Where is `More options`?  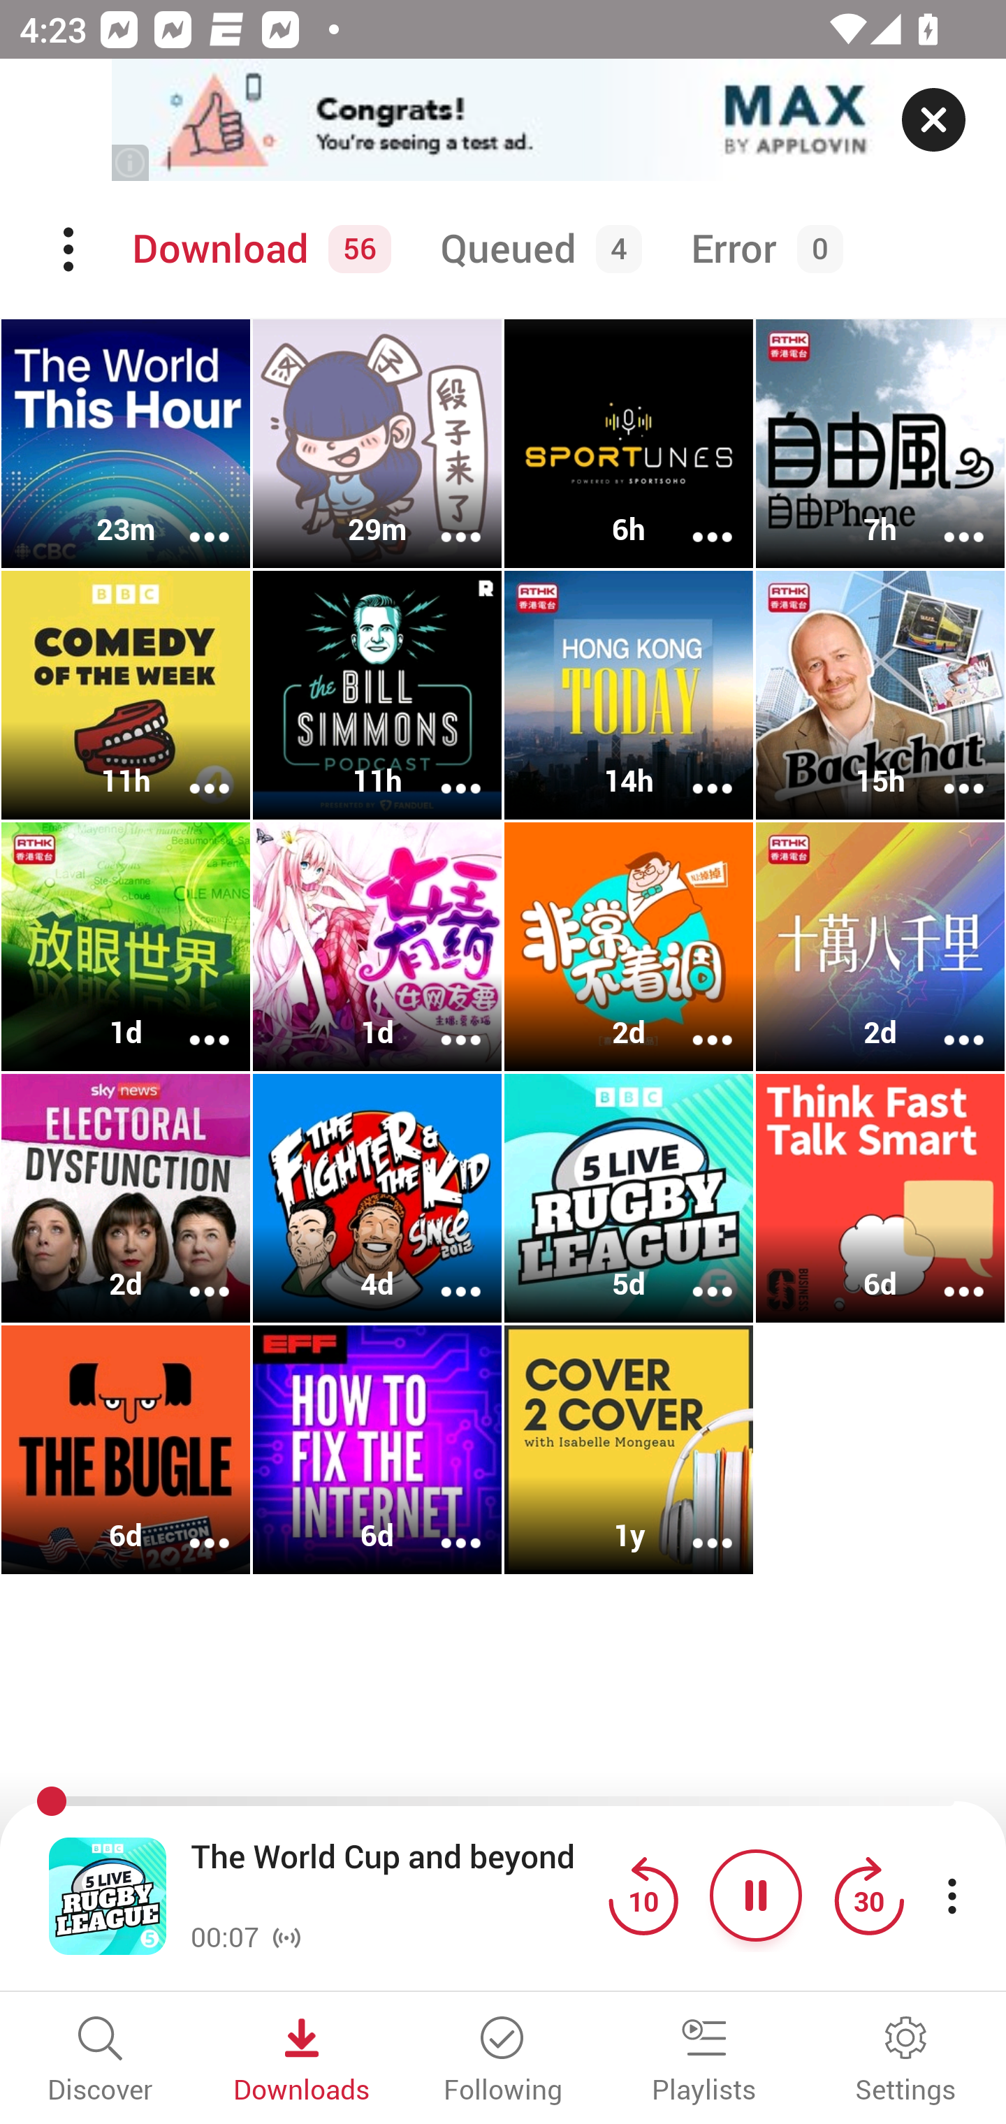 More options is located at coordinates (443, 771).